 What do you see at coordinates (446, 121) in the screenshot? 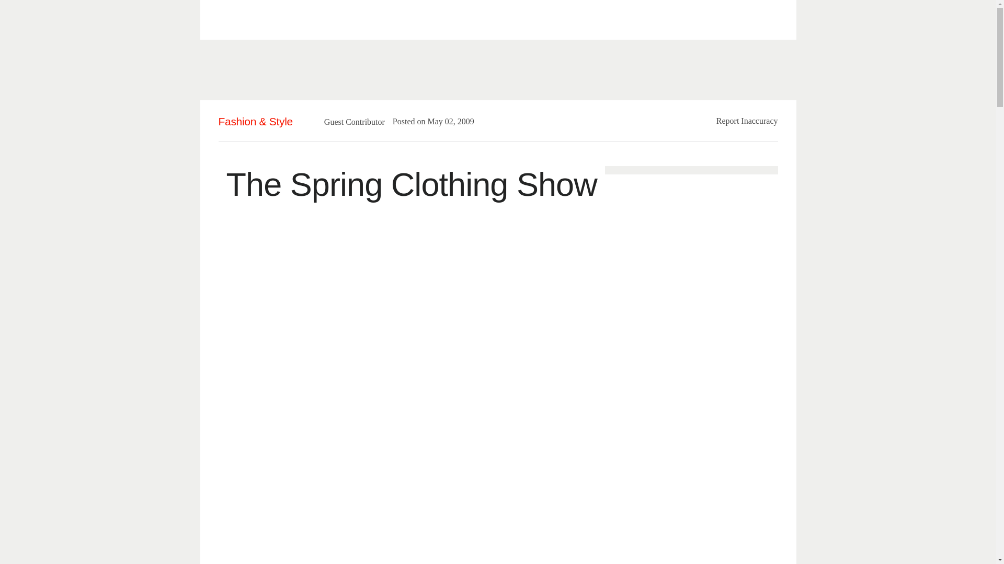
I see `2009-05-02T13:53:00` at bounding box center [446, 121].